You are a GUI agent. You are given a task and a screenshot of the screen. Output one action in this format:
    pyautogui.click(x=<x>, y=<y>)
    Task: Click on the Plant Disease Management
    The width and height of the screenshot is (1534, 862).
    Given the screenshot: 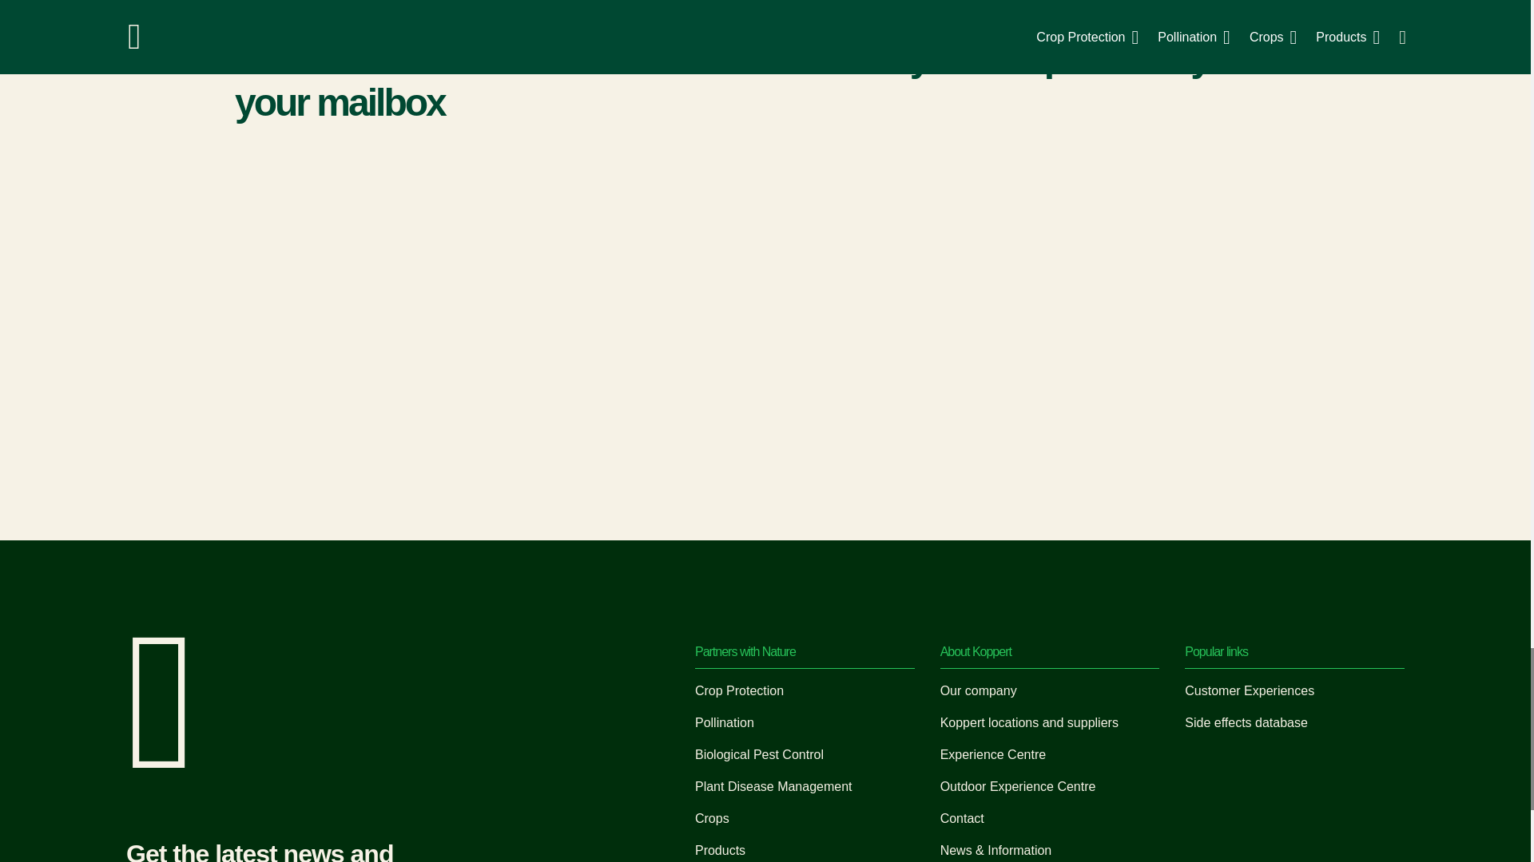 What is the action you would take?
    pyautogui.click(x=773, y=786)
    